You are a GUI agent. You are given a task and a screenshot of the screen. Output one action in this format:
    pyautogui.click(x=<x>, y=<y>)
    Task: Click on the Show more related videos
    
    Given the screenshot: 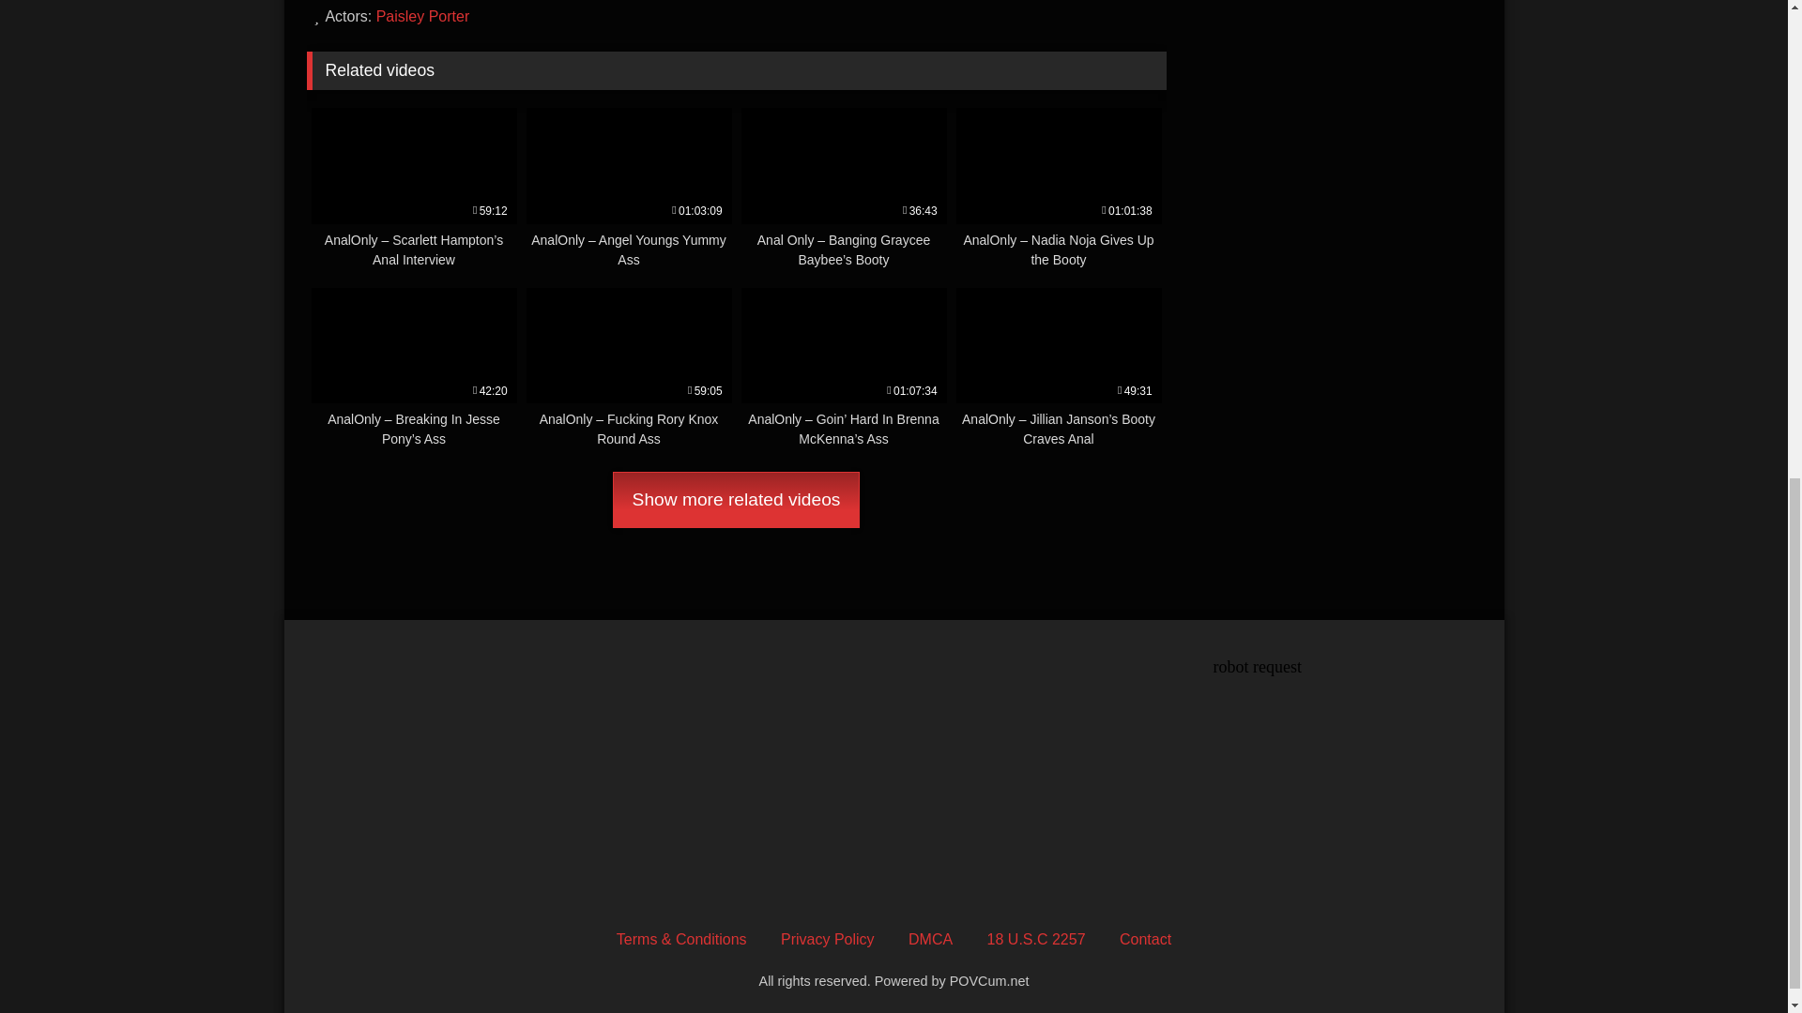 What is the action you would take?
    pyautogui.click(x=736, y=499)
    